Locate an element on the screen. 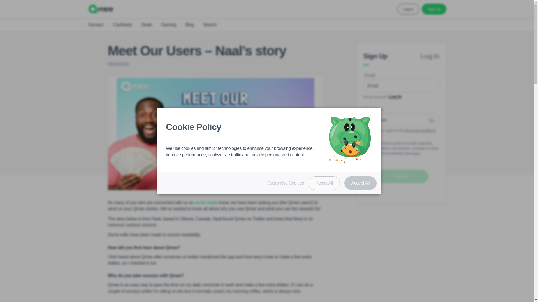 This screenshot has width=538, height=302. Log In is located at coordinates (430, 57).